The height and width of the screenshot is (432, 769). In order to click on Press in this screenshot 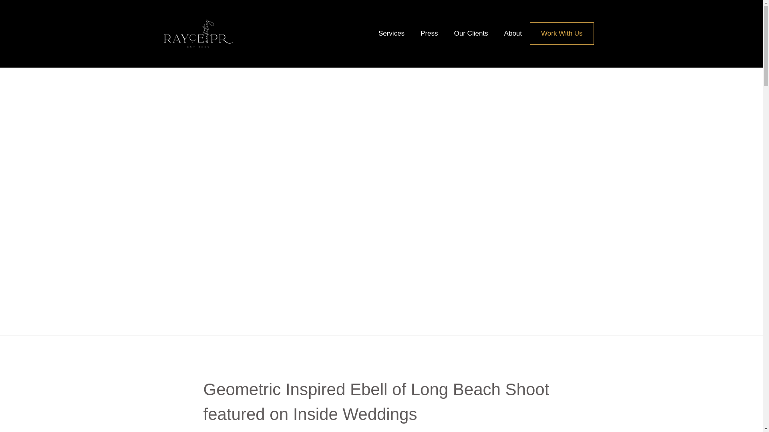, I will do `click(429, 34)`.